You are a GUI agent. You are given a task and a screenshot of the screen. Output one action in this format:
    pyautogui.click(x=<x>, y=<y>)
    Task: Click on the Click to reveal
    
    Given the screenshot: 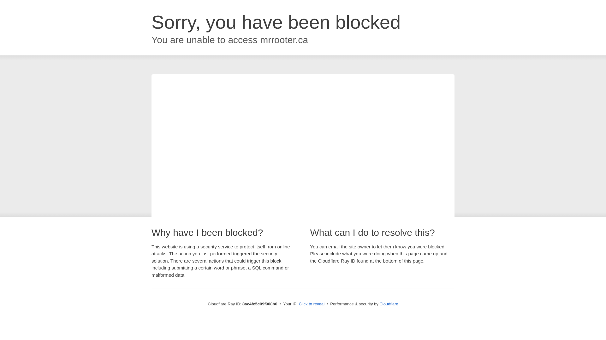 What is the action you would take?
    pyautogui.click(x=311, y=304)
    